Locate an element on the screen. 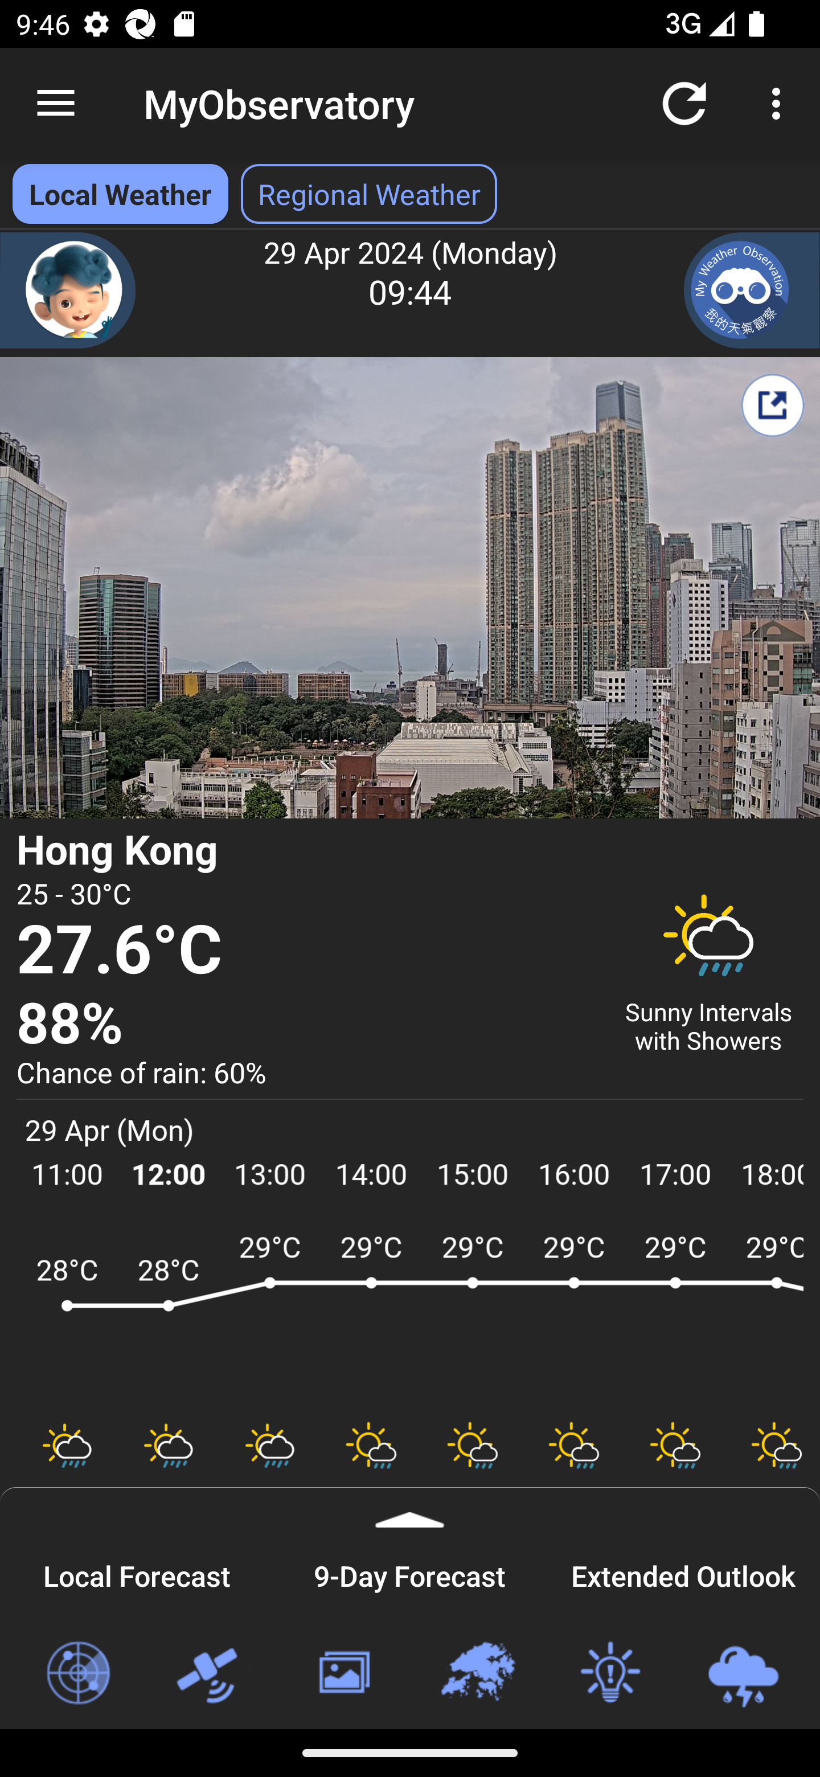 The height and width of the screenshot is (1777, 820). Regional Weather Select Regional Weather is located at coordinates (369, 194).